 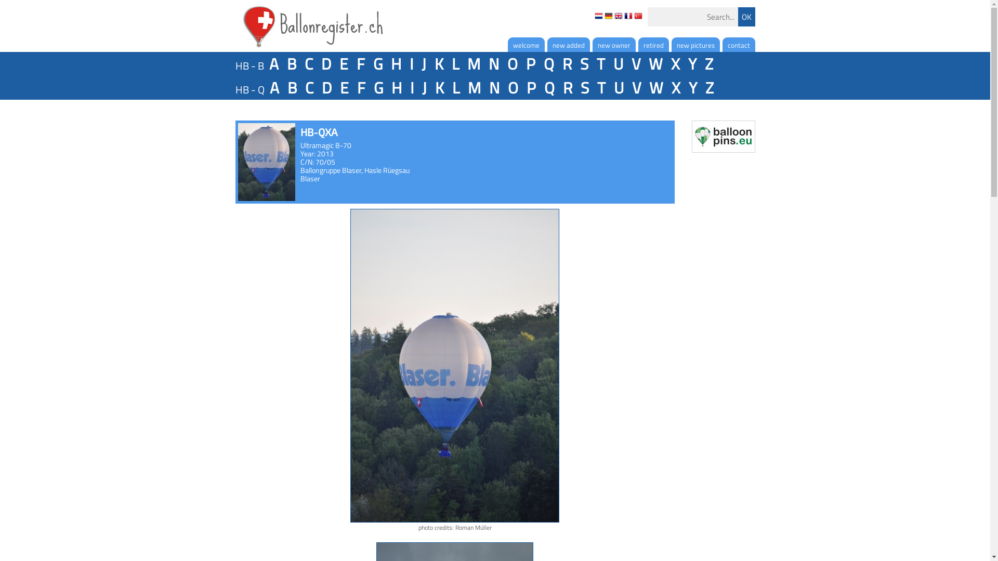 What do you see at coordinates (474, 88) in the screenshot?
I see `M` at bounding box center [474, 88].